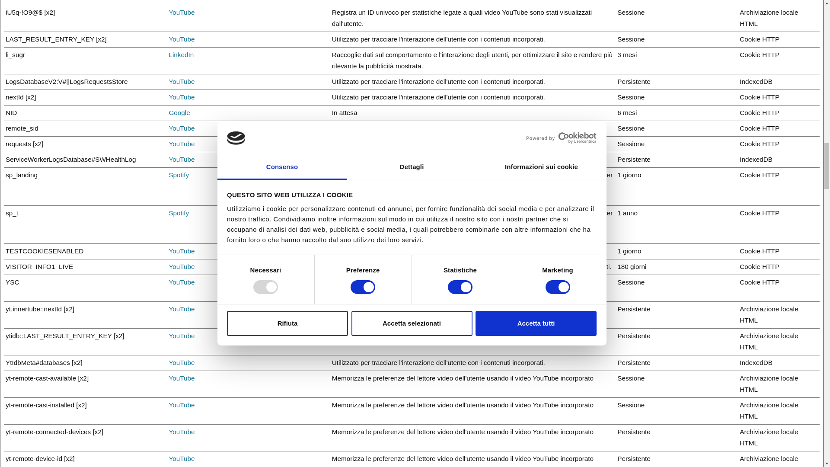 The height and width of the screenshot is (467, 830). What do you see at coordinates (181, 128) in the screenshot?
I see `YouTube` at bounding box center [181, 128].